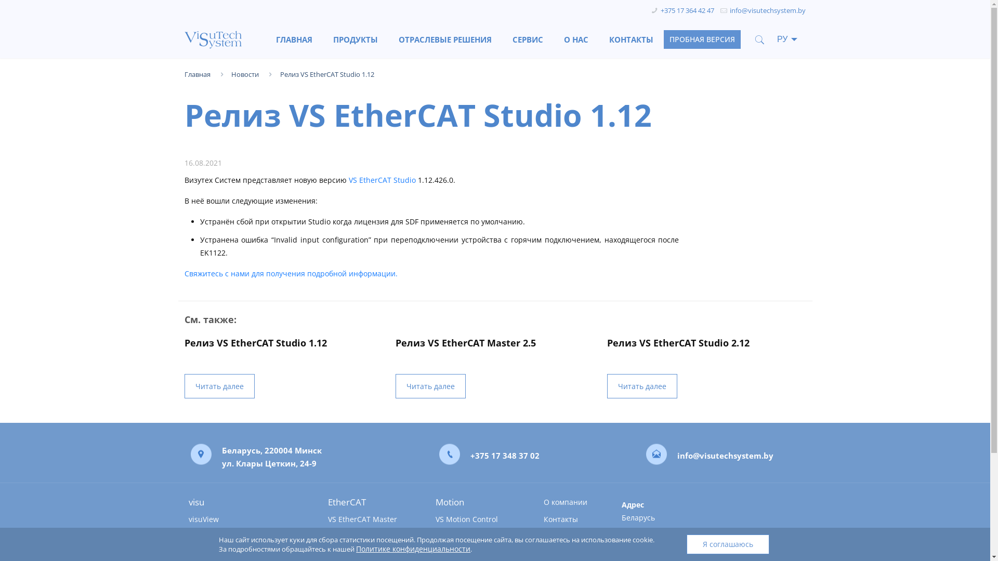 The height and width of the screenshot is (561, 998). I want to click on VS Motion Proxy, so click(477, 536).